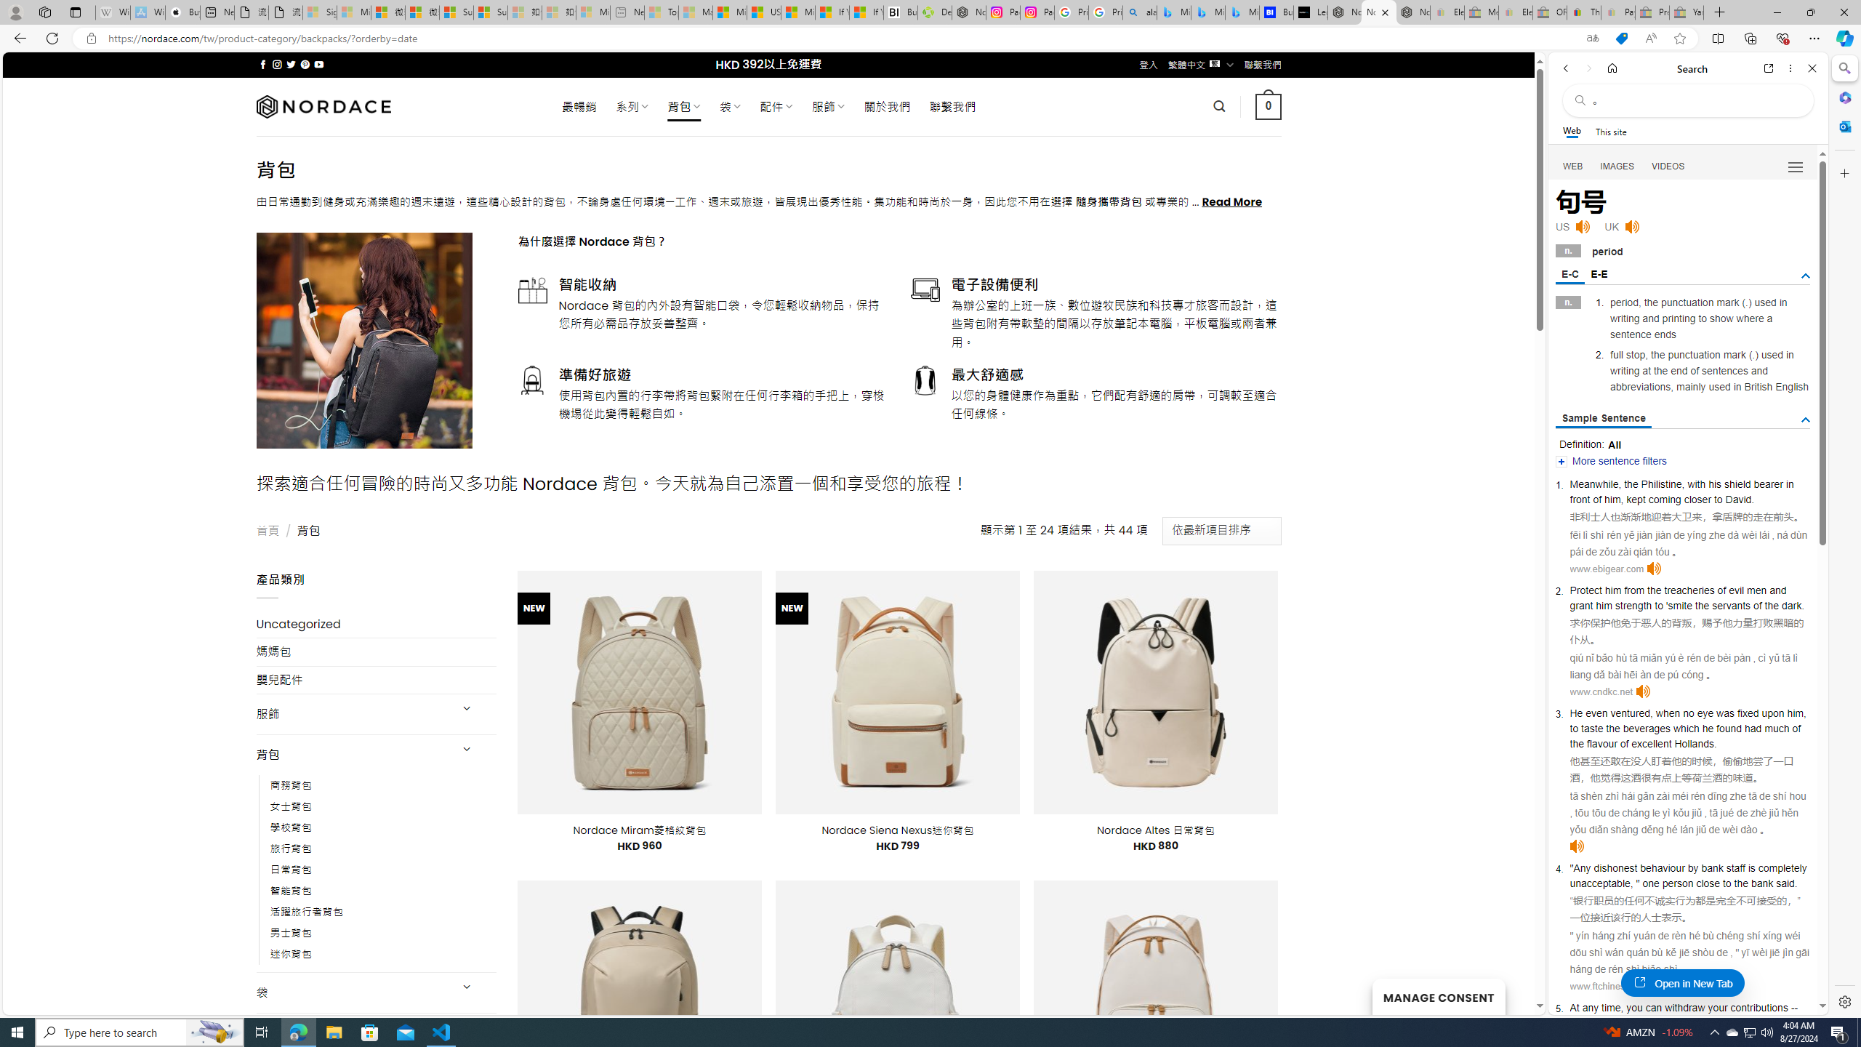 The width and height of the screenshot is (1861, 1047). I want to click on Protect, so click(1585, 590).